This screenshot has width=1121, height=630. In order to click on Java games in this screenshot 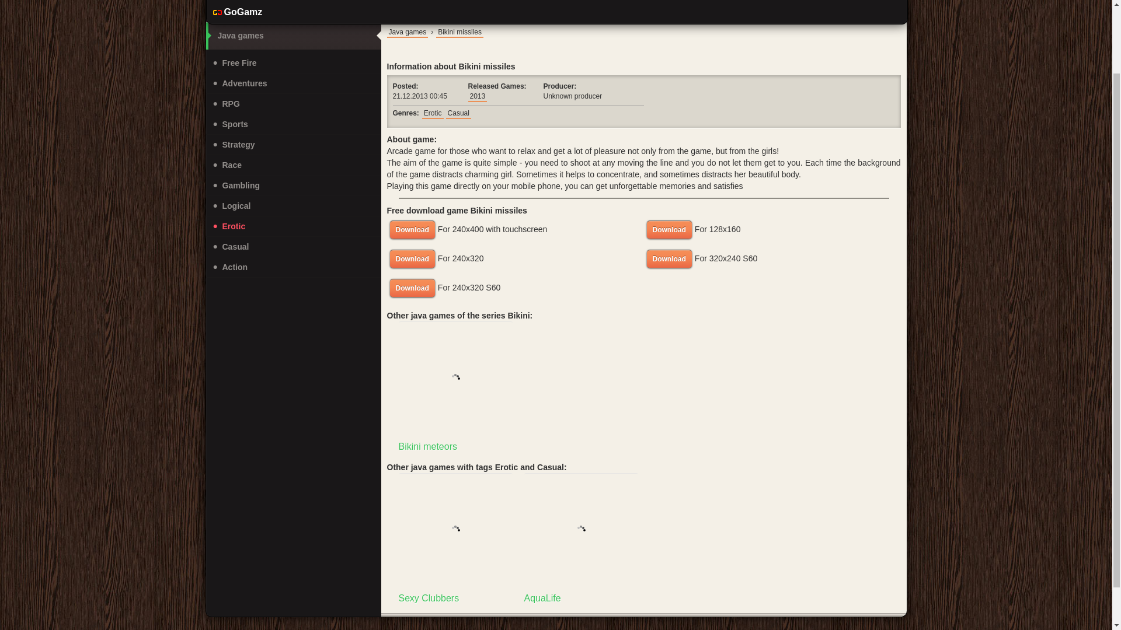, I will do `click(516, 230)`.